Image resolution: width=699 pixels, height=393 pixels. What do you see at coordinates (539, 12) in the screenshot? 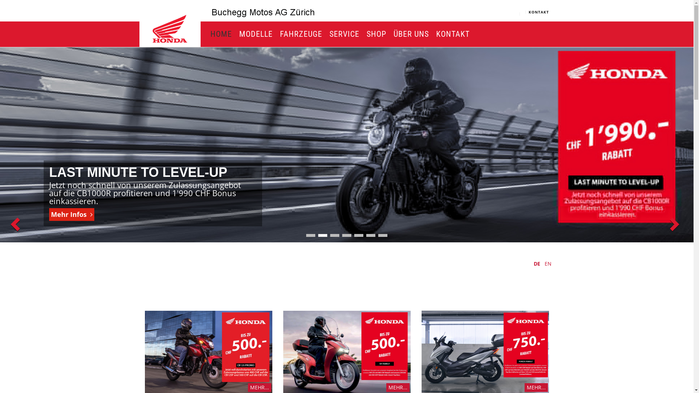
I see `KONTAKT` at bounding box center [539, 12].